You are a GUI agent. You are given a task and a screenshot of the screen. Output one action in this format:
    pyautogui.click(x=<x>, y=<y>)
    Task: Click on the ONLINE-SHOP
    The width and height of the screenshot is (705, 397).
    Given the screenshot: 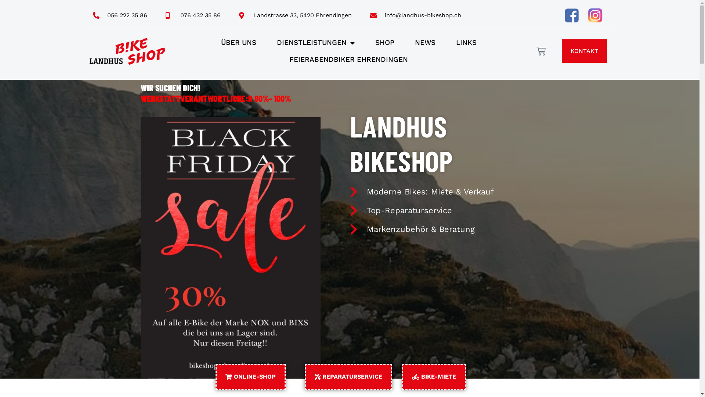 What is the action you would take?
    pyautogui.click(x=250, y=377)
    